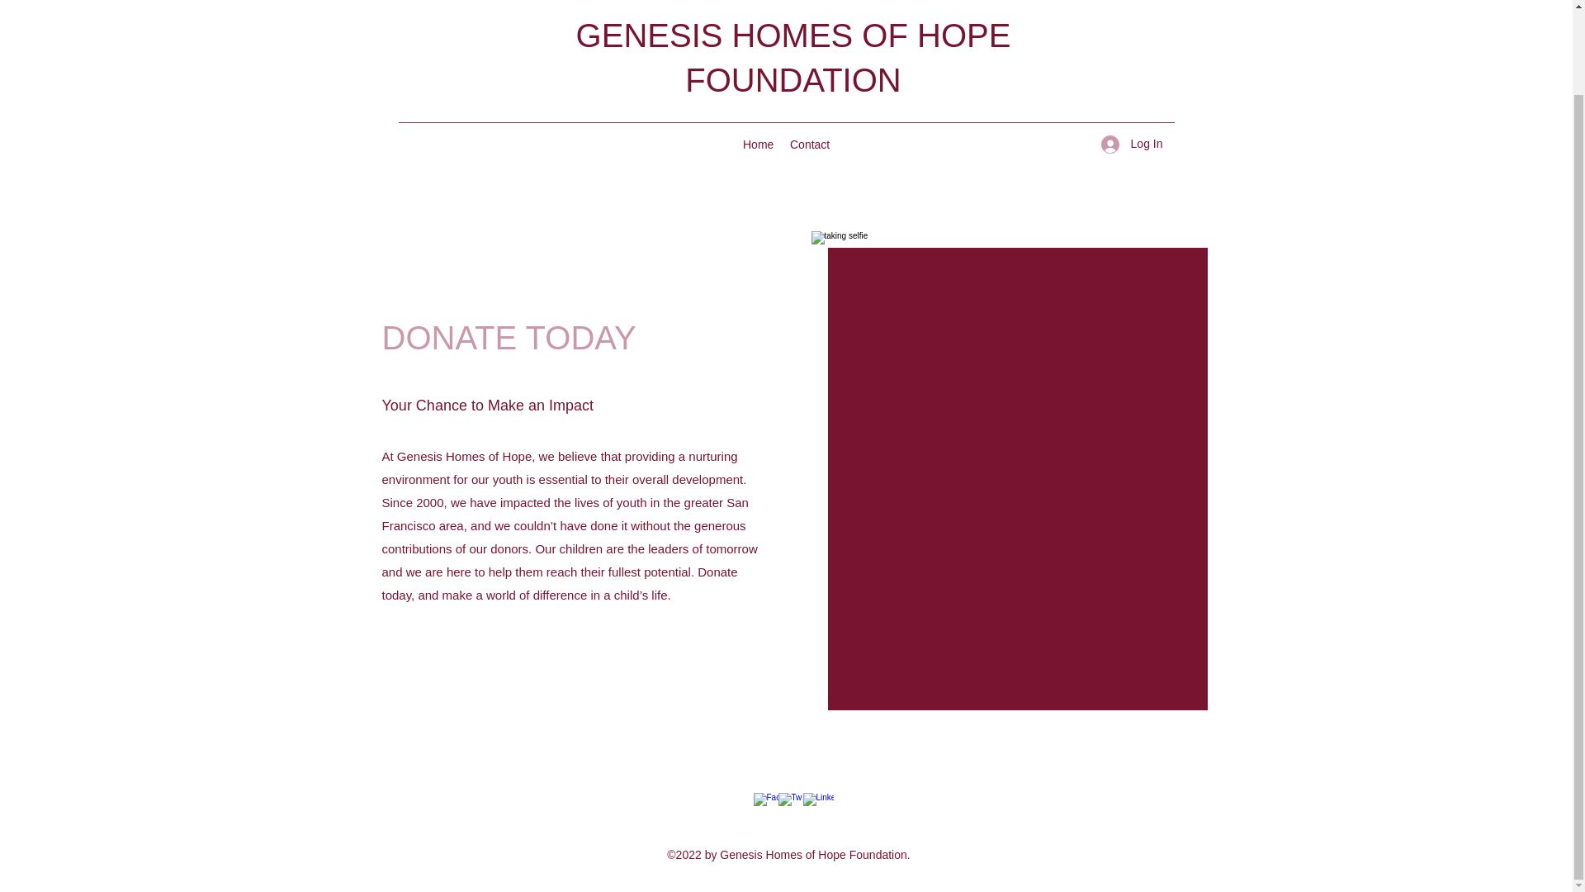 Image resolution: width=1585 pixels, height=892 pixels. What do you see at coordinates (1132, 144) in the screenshot?
I see `Log In` at bounding box center [1132, 144].